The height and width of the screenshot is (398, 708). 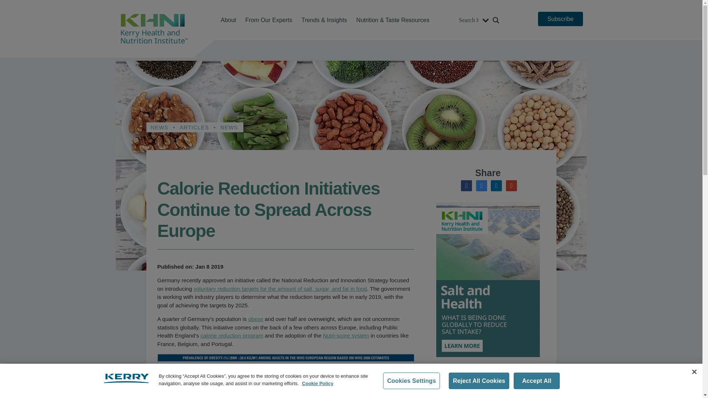 What do you see at coordinates (194, 127) in the screenshot?
I see `ARTICLES` at bounding box center [194, 127].